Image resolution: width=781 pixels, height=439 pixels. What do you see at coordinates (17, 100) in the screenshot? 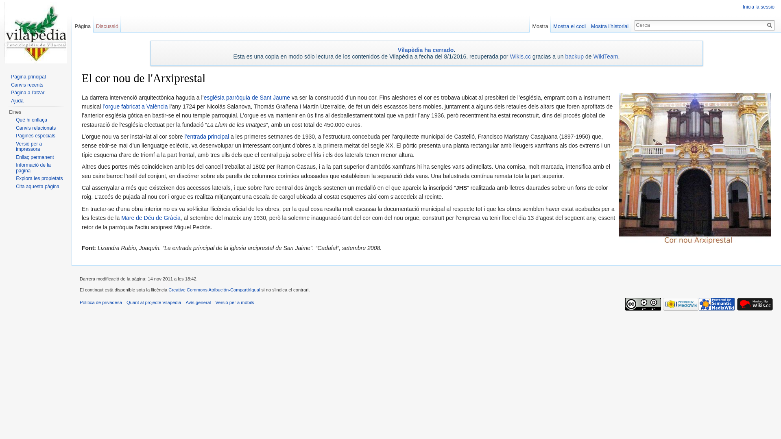
I see `Ajuda` at bounding box center [17, 100].